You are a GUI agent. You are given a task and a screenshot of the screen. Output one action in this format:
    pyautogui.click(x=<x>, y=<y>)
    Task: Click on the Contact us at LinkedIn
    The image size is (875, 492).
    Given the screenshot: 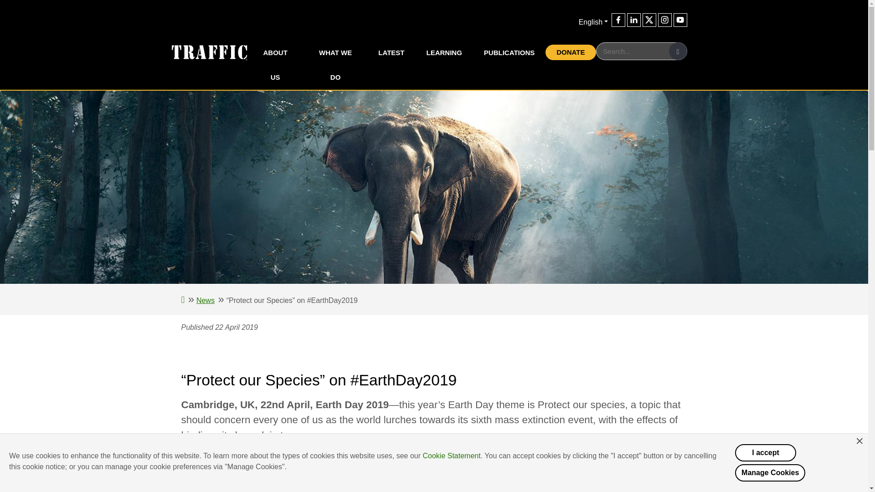 What is the action you would take?
    pyautogui.click(x=633, y=20)
    